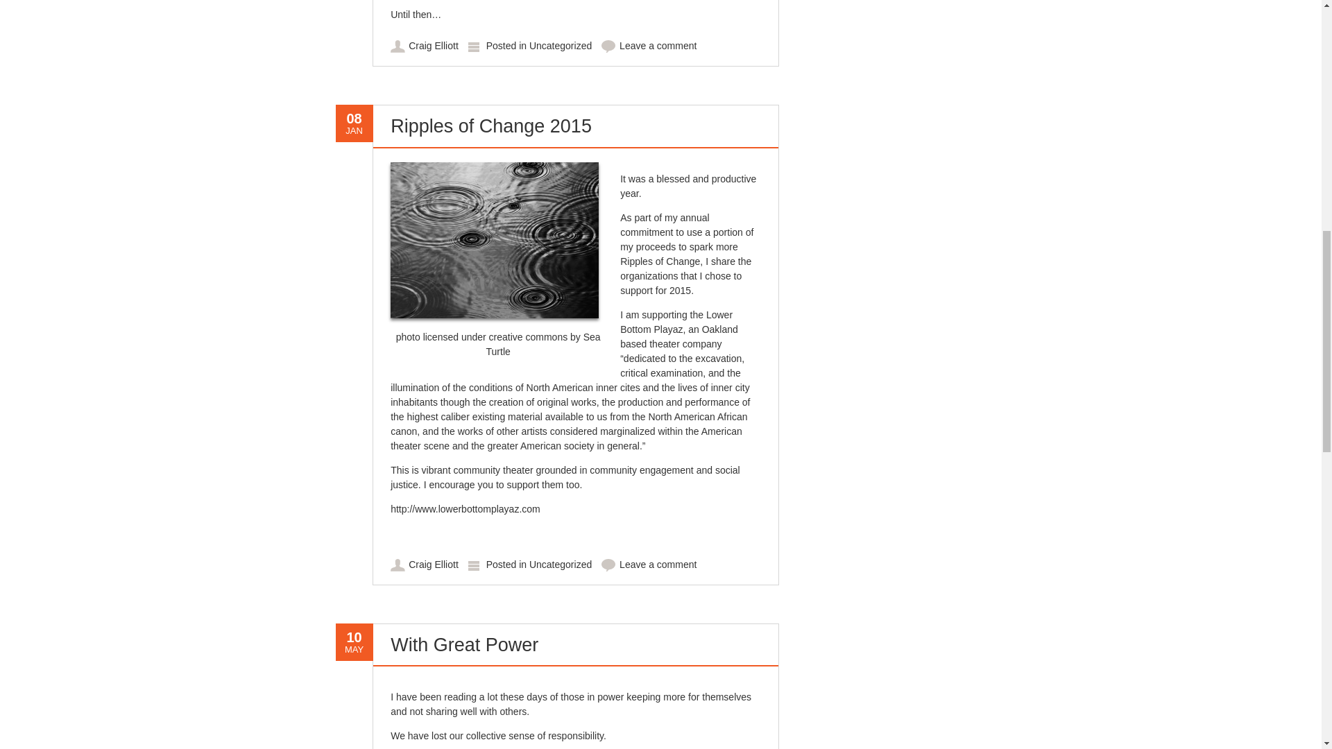 The width and height of the screenshot is (1332, 749). Describe the element at coordinates (560, 564) in the screenshot. I see `Uncategorized` at that location.